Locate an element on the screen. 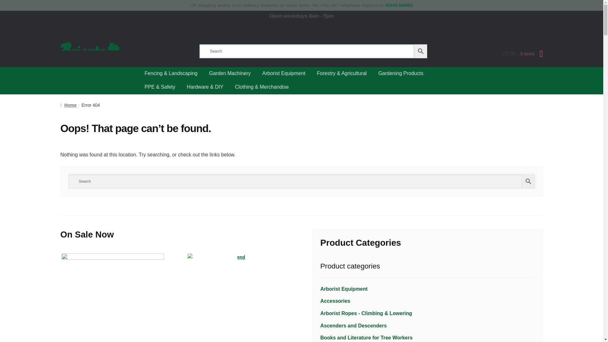 This screenshot has height=342, width=608. View your shopping basket is located at coordinates (491, 54).